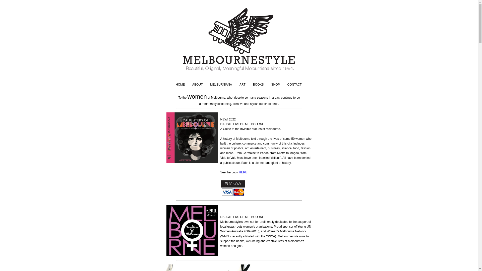 The image size is (482, 271). I want to click on MELBURNIANA, so click(221, 85).